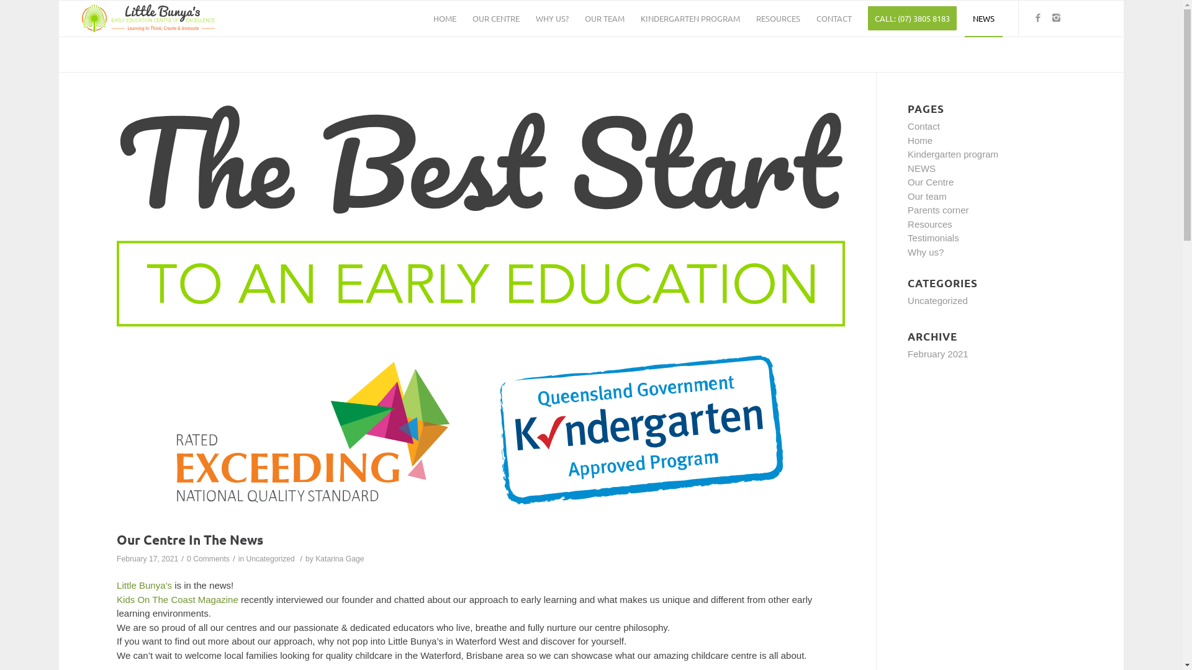 This screenshot has height=670, width=1192. Describe the element at coordinates (938, 210) in the screenshot. I see `Parents corner` at that location.